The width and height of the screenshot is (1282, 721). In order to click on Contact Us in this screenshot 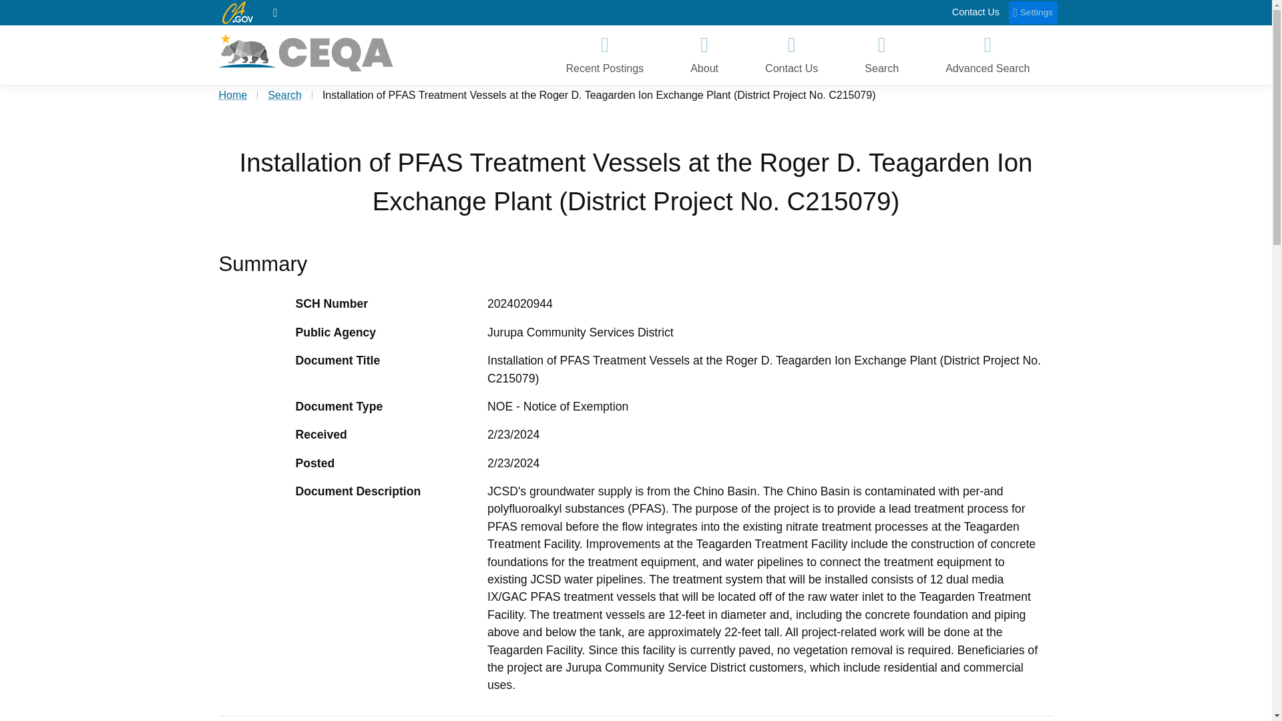, I will do `click(791, 55)`.